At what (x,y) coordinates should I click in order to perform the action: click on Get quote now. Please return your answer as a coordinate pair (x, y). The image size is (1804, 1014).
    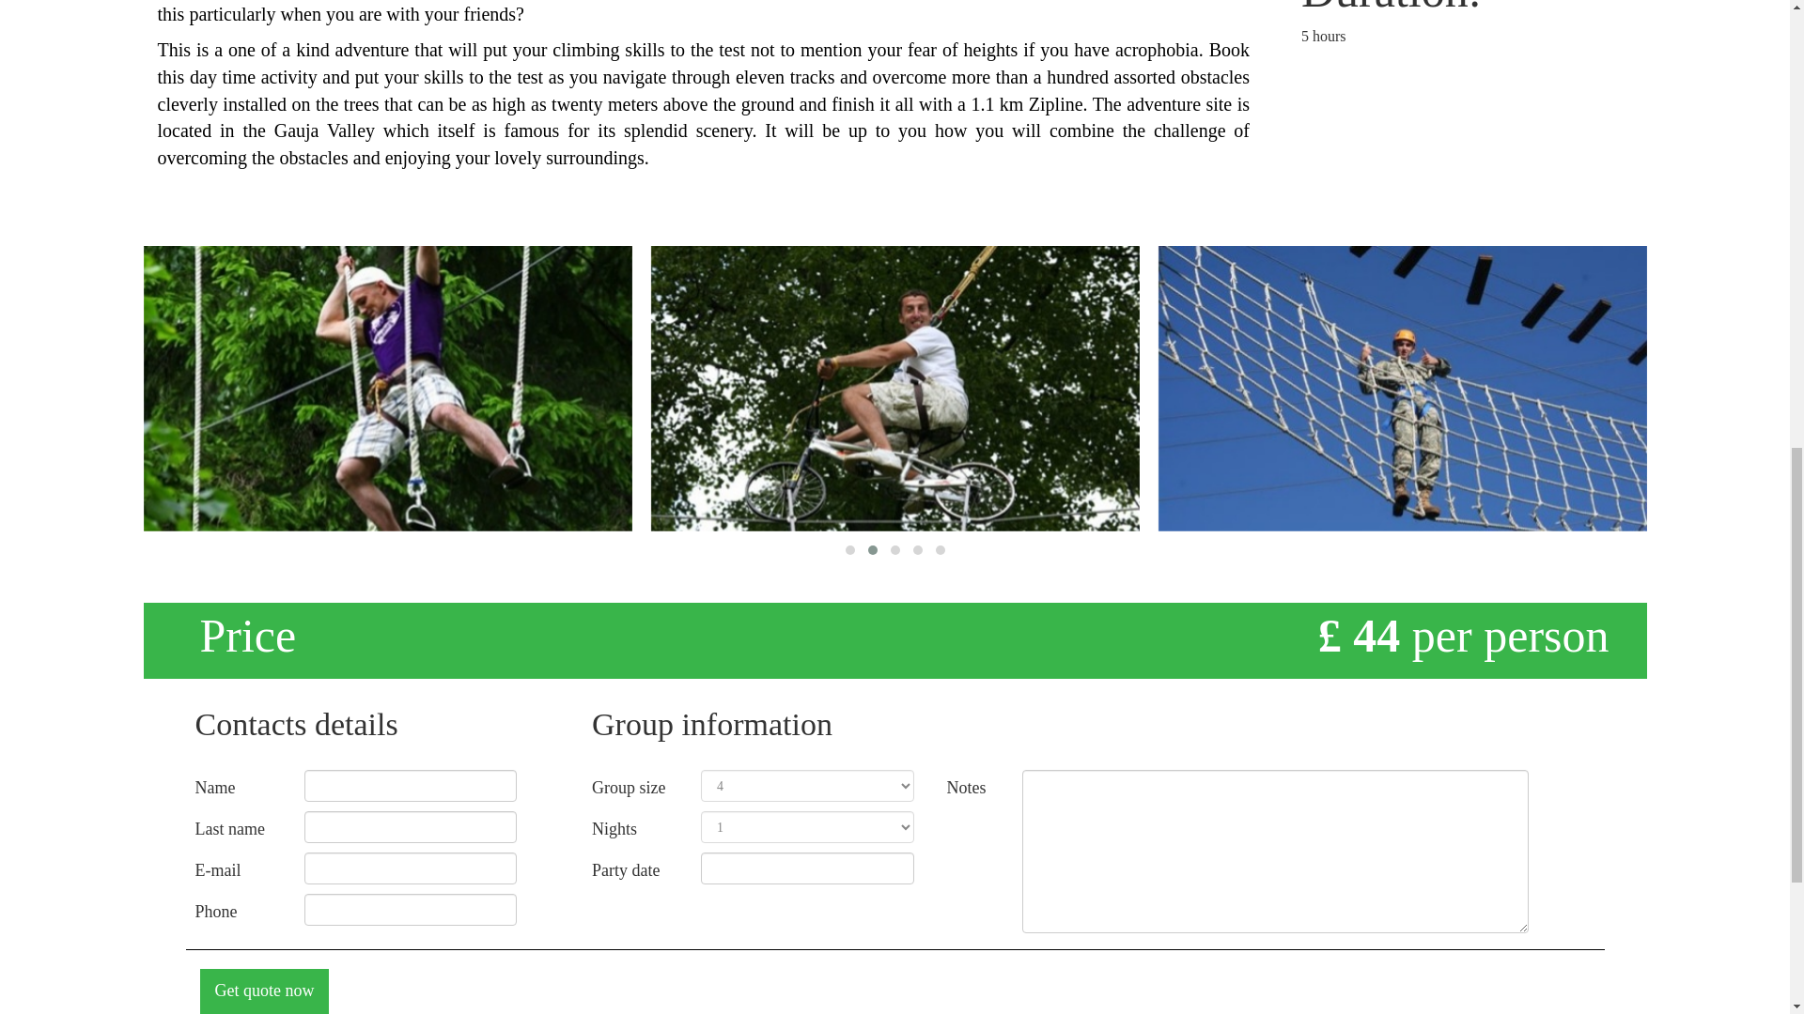
    Looking at the image, I should click on (263, 991).